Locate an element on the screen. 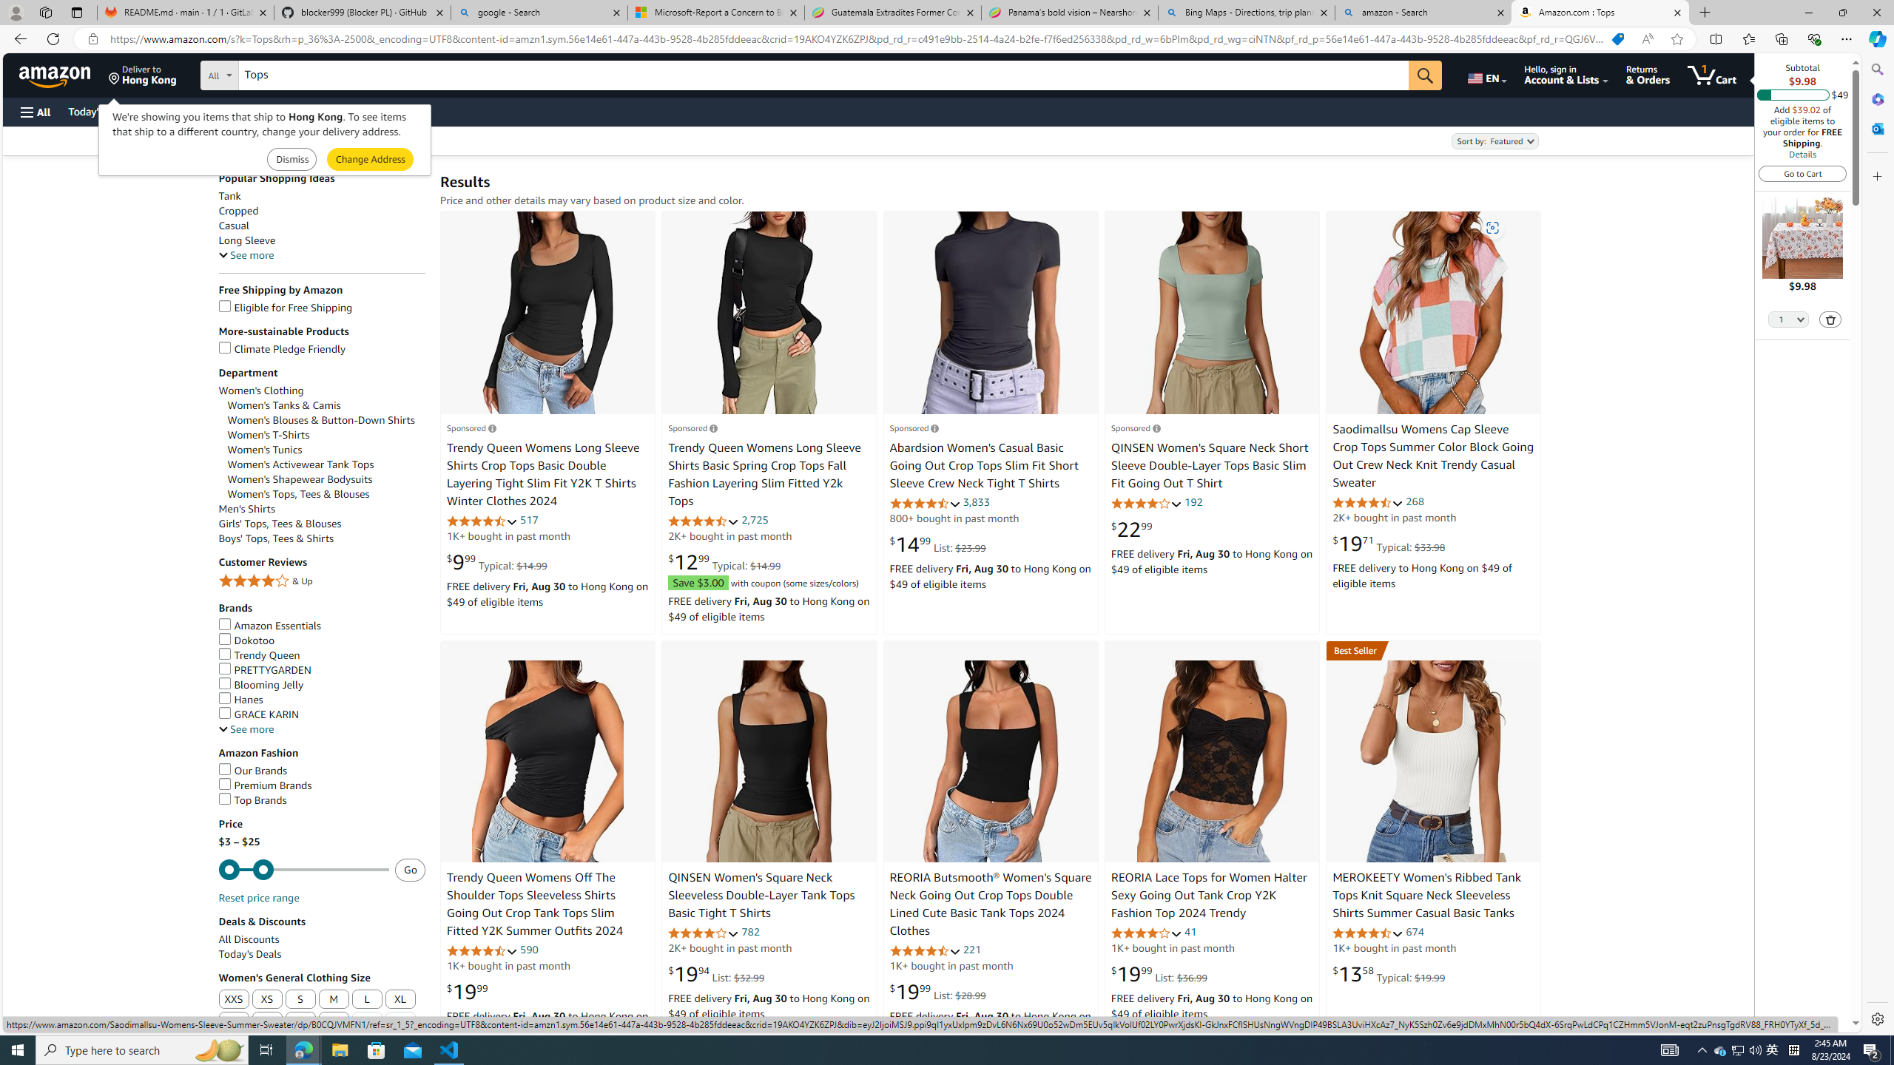  Maximum is located at coordinates (303, 870).